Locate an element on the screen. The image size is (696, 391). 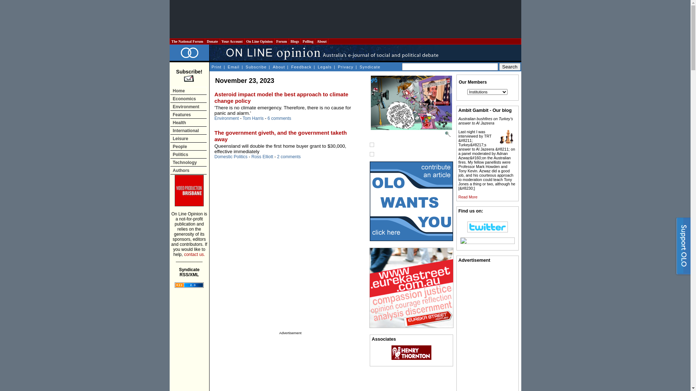
Domestic Politics is located at coordinates (231, 157).